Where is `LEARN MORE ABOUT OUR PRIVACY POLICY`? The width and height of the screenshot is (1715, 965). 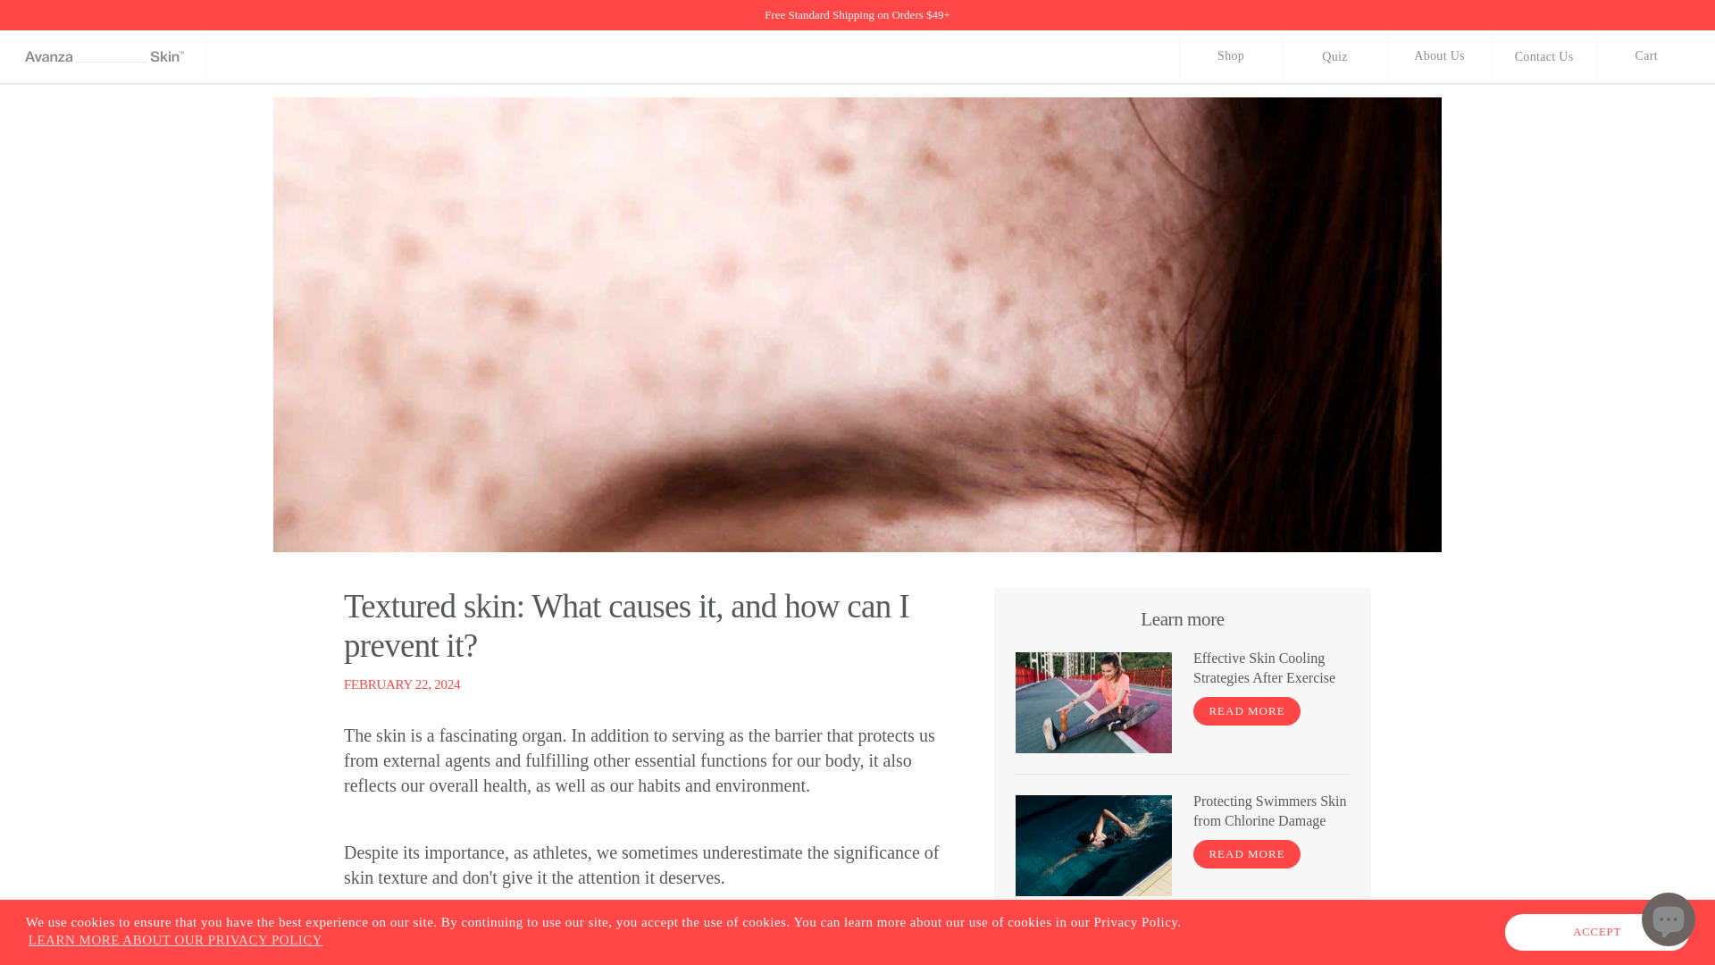 LEARN MORE ABOUT OUR PRIVACY POLICY is located at coordinates (175, 939).